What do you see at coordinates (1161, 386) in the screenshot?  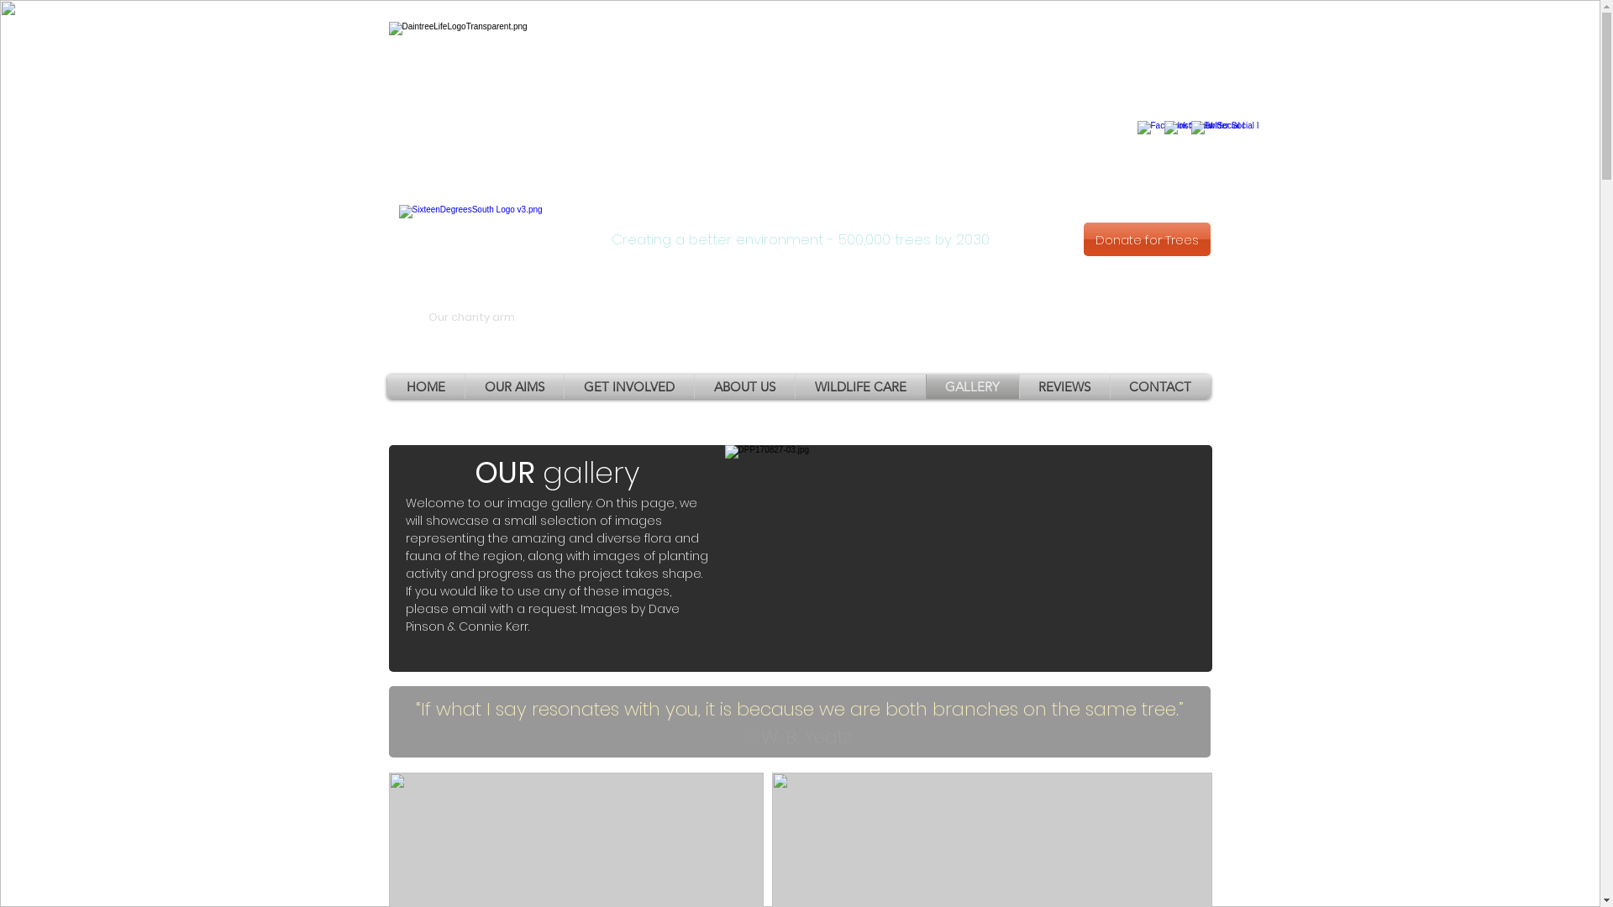 I see `CONTACT` at bounding box center [1161, 386].